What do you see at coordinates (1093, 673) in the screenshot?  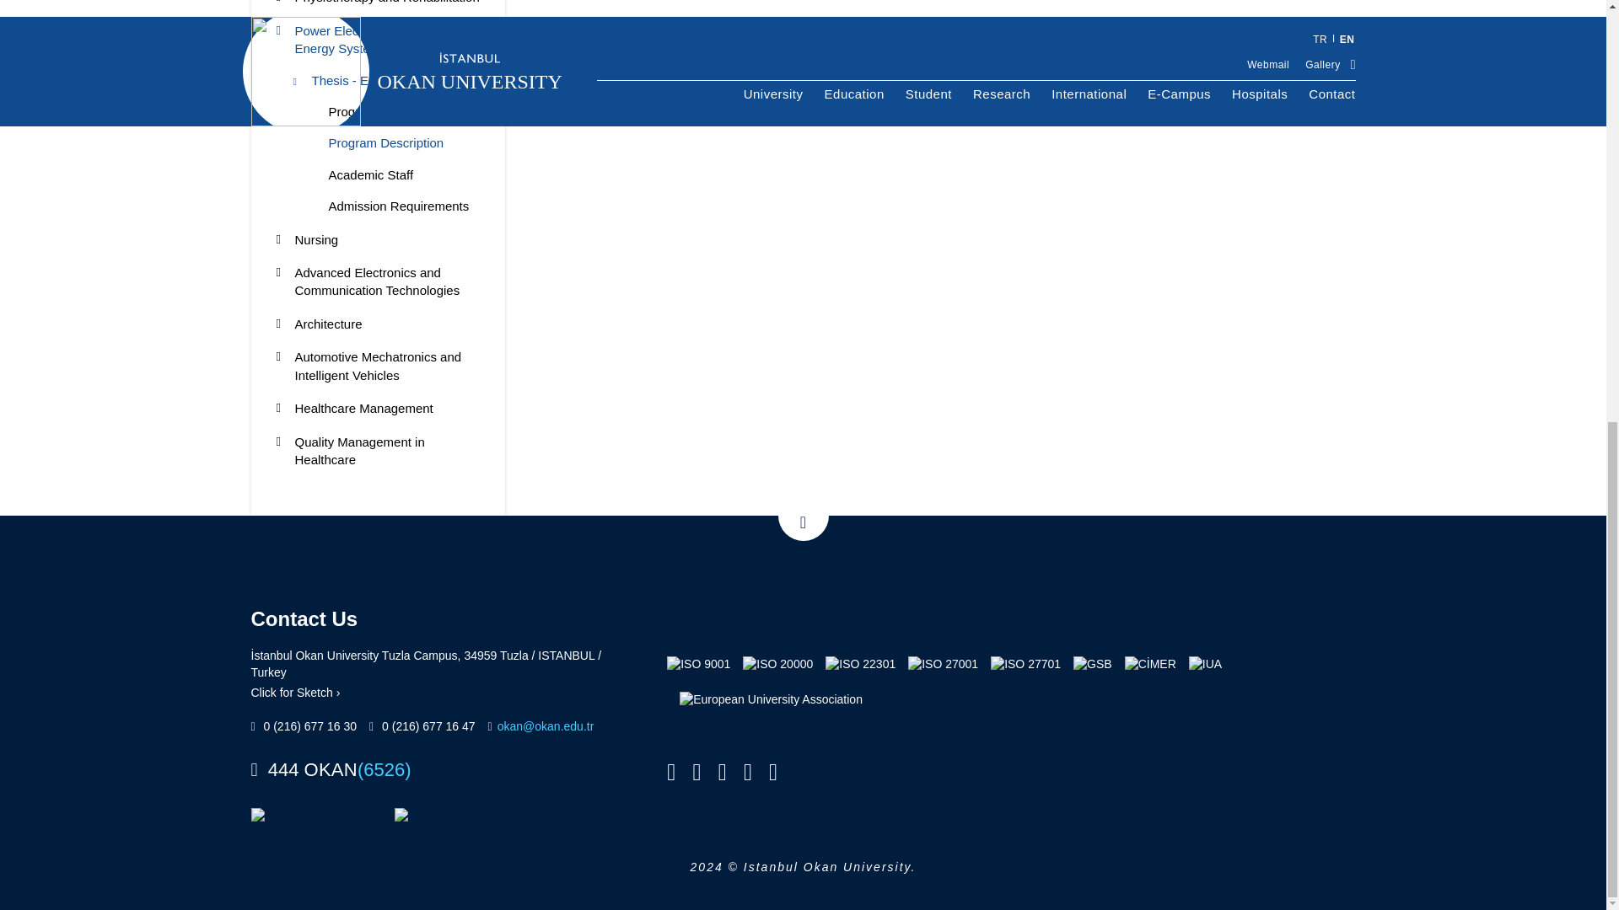 I see `GSB` at bounding box center [1093, 673].